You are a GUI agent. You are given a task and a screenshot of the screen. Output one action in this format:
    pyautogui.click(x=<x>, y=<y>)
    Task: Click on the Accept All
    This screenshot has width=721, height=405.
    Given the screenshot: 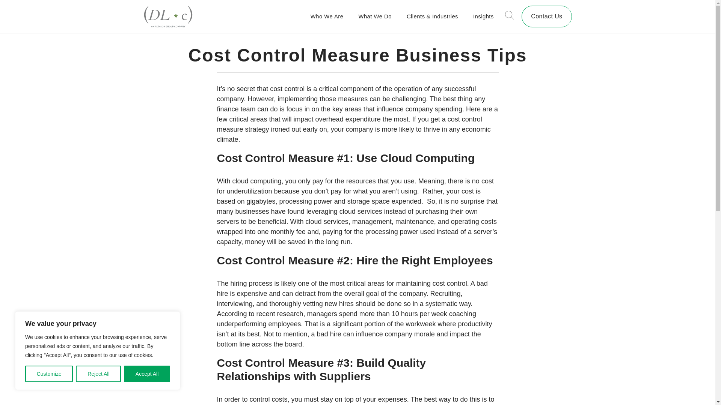 What is the action you would take?
    pyautogui.click(x=147, y=374)
    